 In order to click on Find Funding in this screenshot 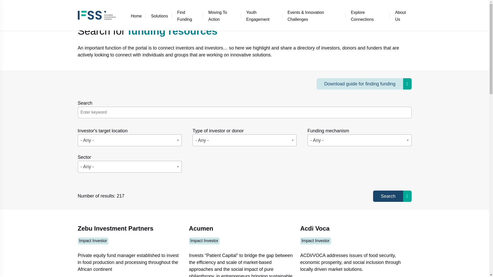, I will do `click(188, 16)`.